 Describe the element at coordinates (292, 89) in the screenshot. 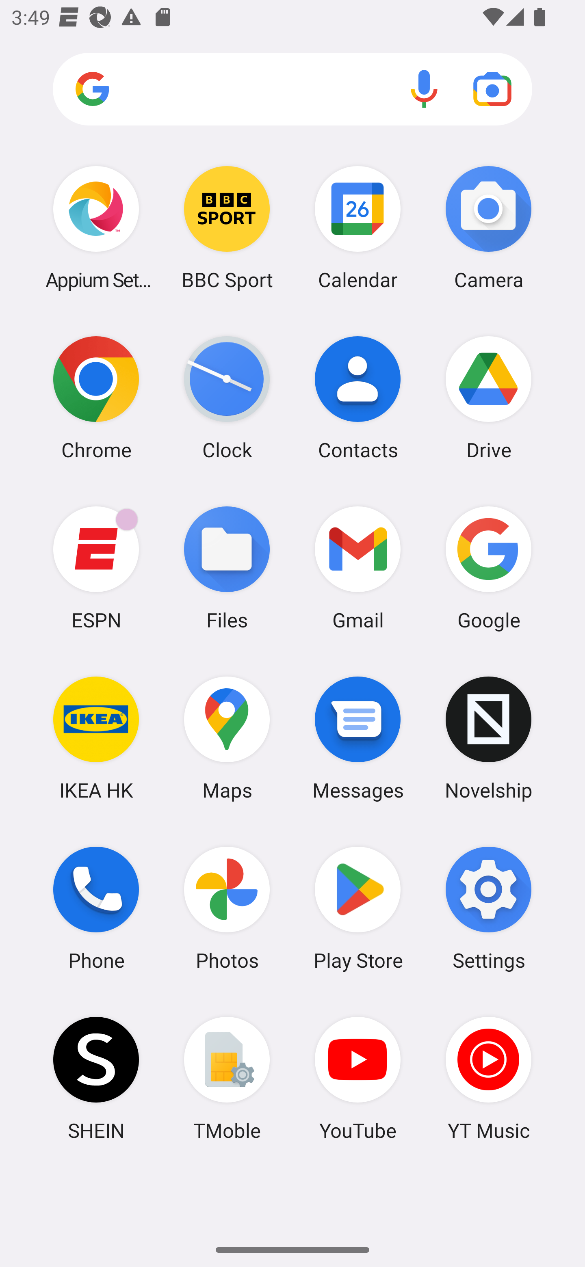

I see `Search apps, web and more` at that location.